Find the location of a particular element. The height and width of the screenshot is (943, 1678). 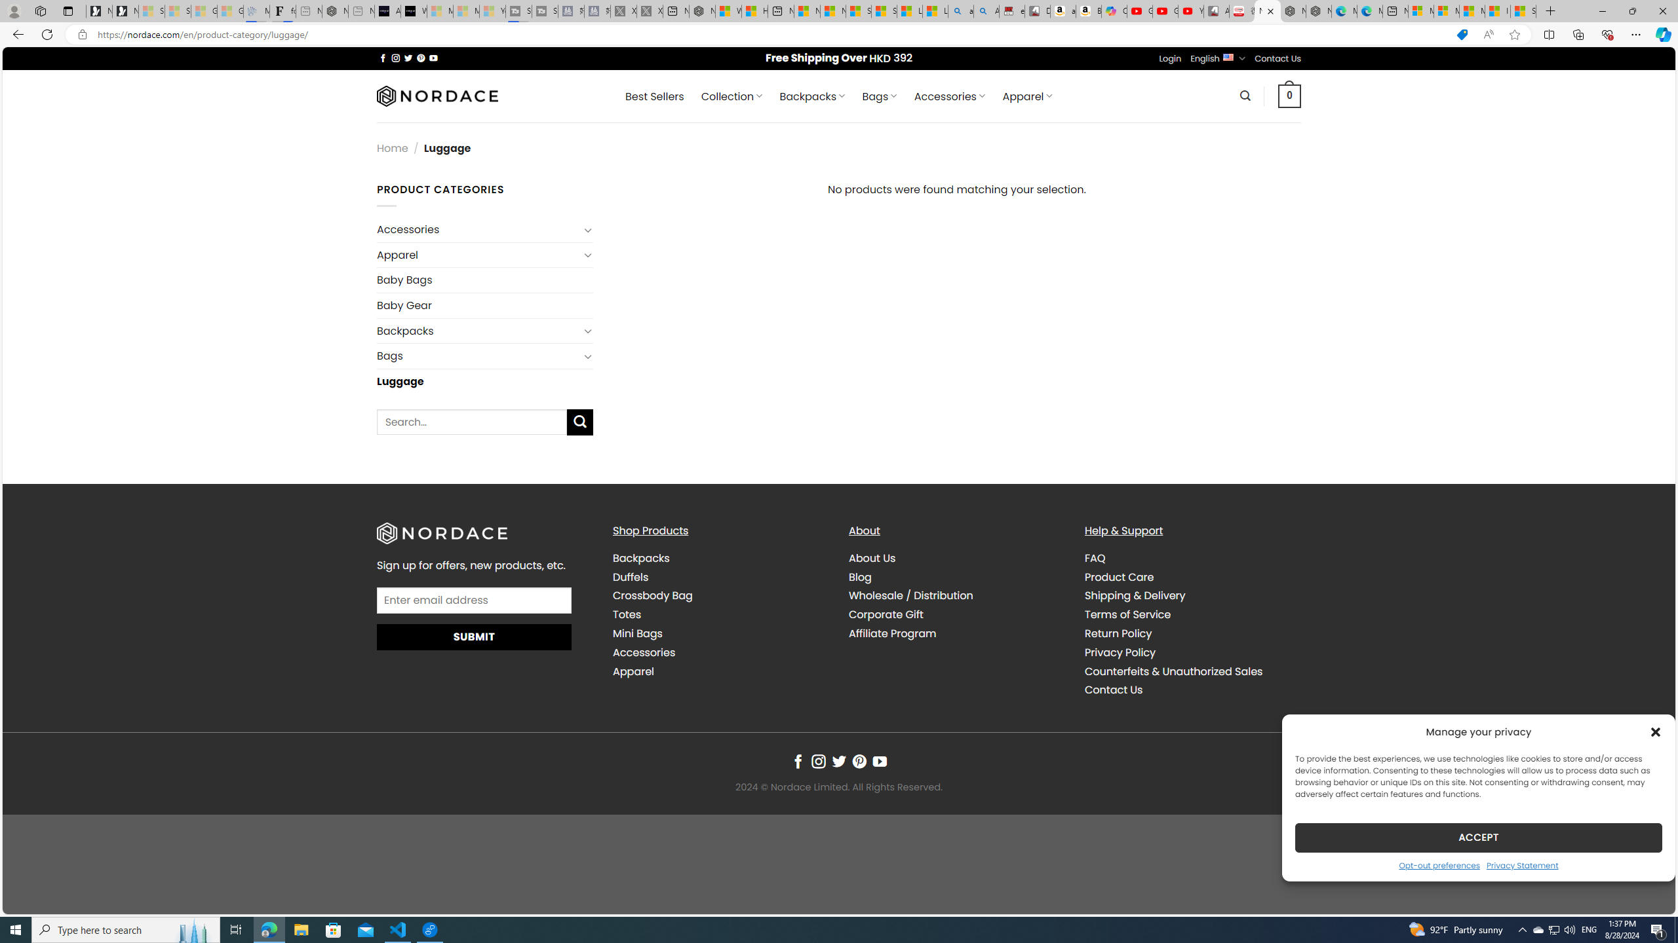

Luggage is located at coordinates (486, 380).